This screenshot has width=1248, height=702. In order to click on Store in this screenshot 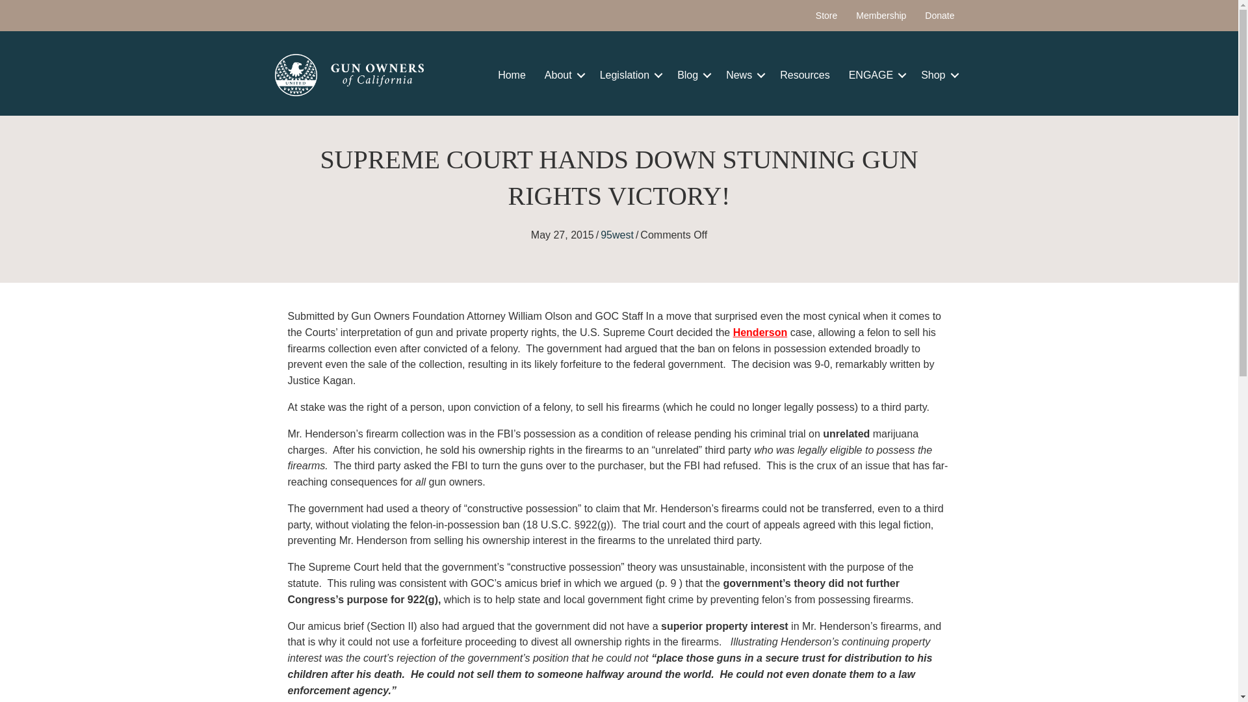, I will do `click(825, 16)`.